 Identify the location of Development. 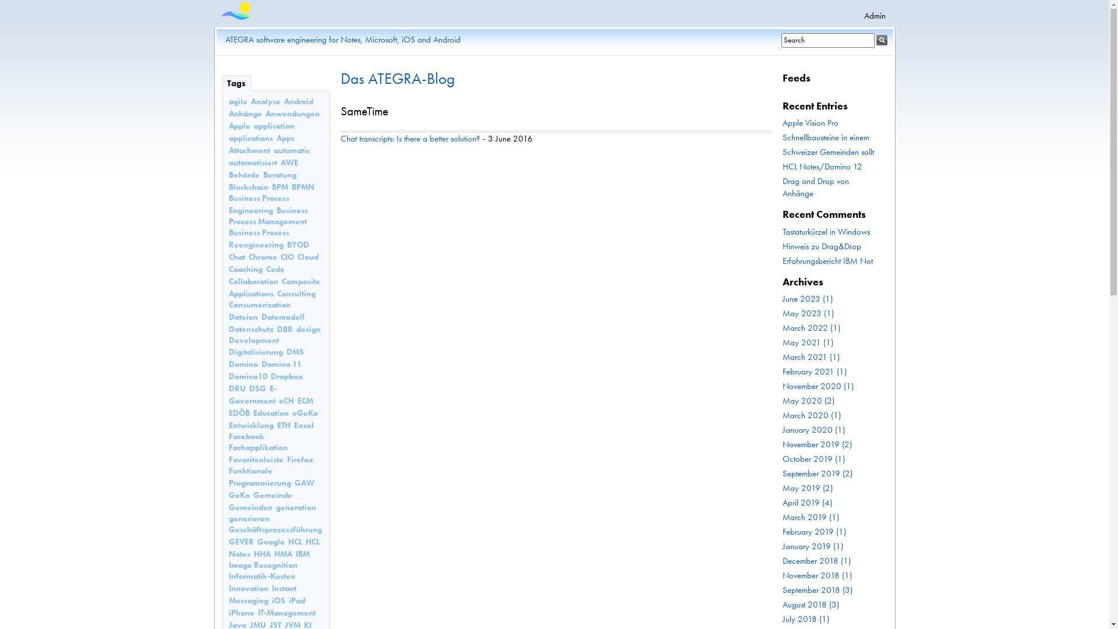
(253, 340).